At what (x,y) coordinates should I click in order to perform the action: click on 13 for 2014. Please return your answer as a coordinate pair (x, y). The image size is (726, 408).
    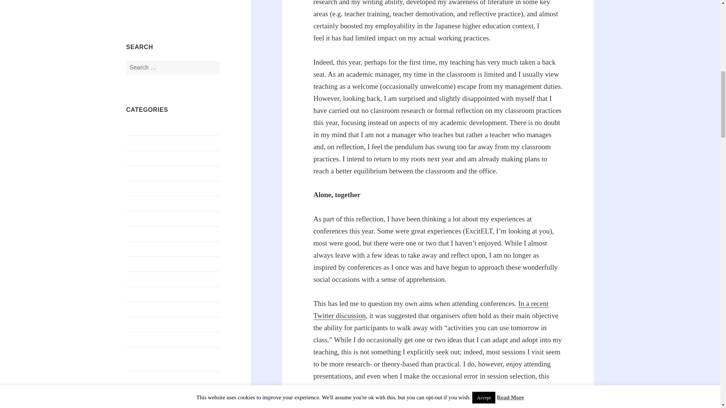
    Looking at the image, I should click on (140, 128).